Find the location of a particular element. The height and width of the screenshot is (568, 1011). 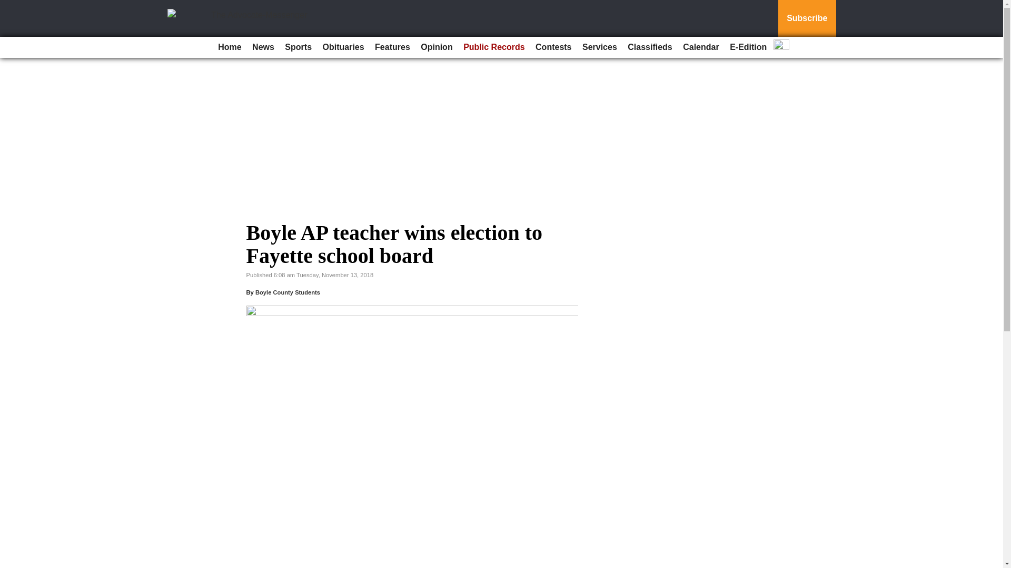

Classifieds is located at coordinates (650, 47).